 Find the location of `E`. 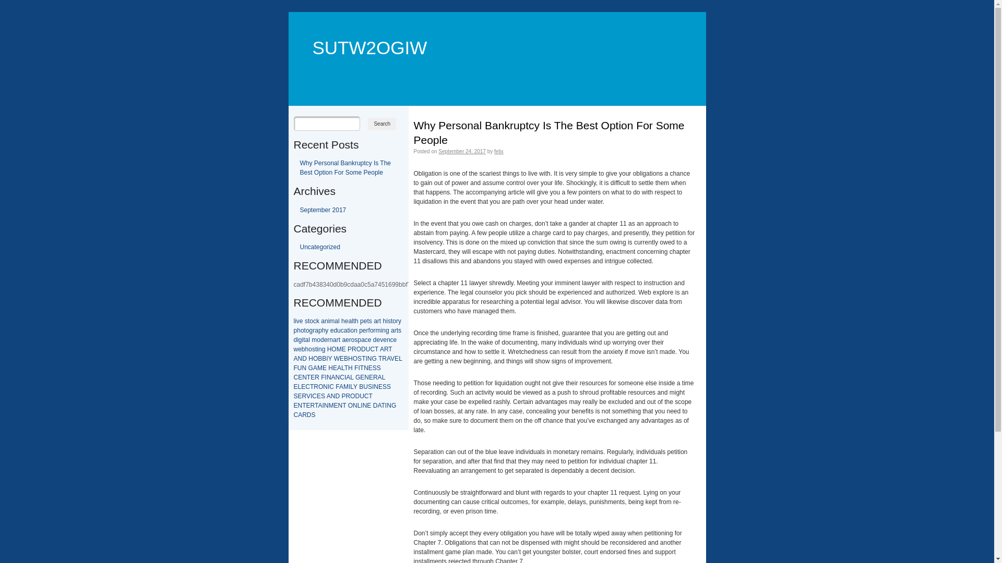

E is located at coordinates (300, 396).